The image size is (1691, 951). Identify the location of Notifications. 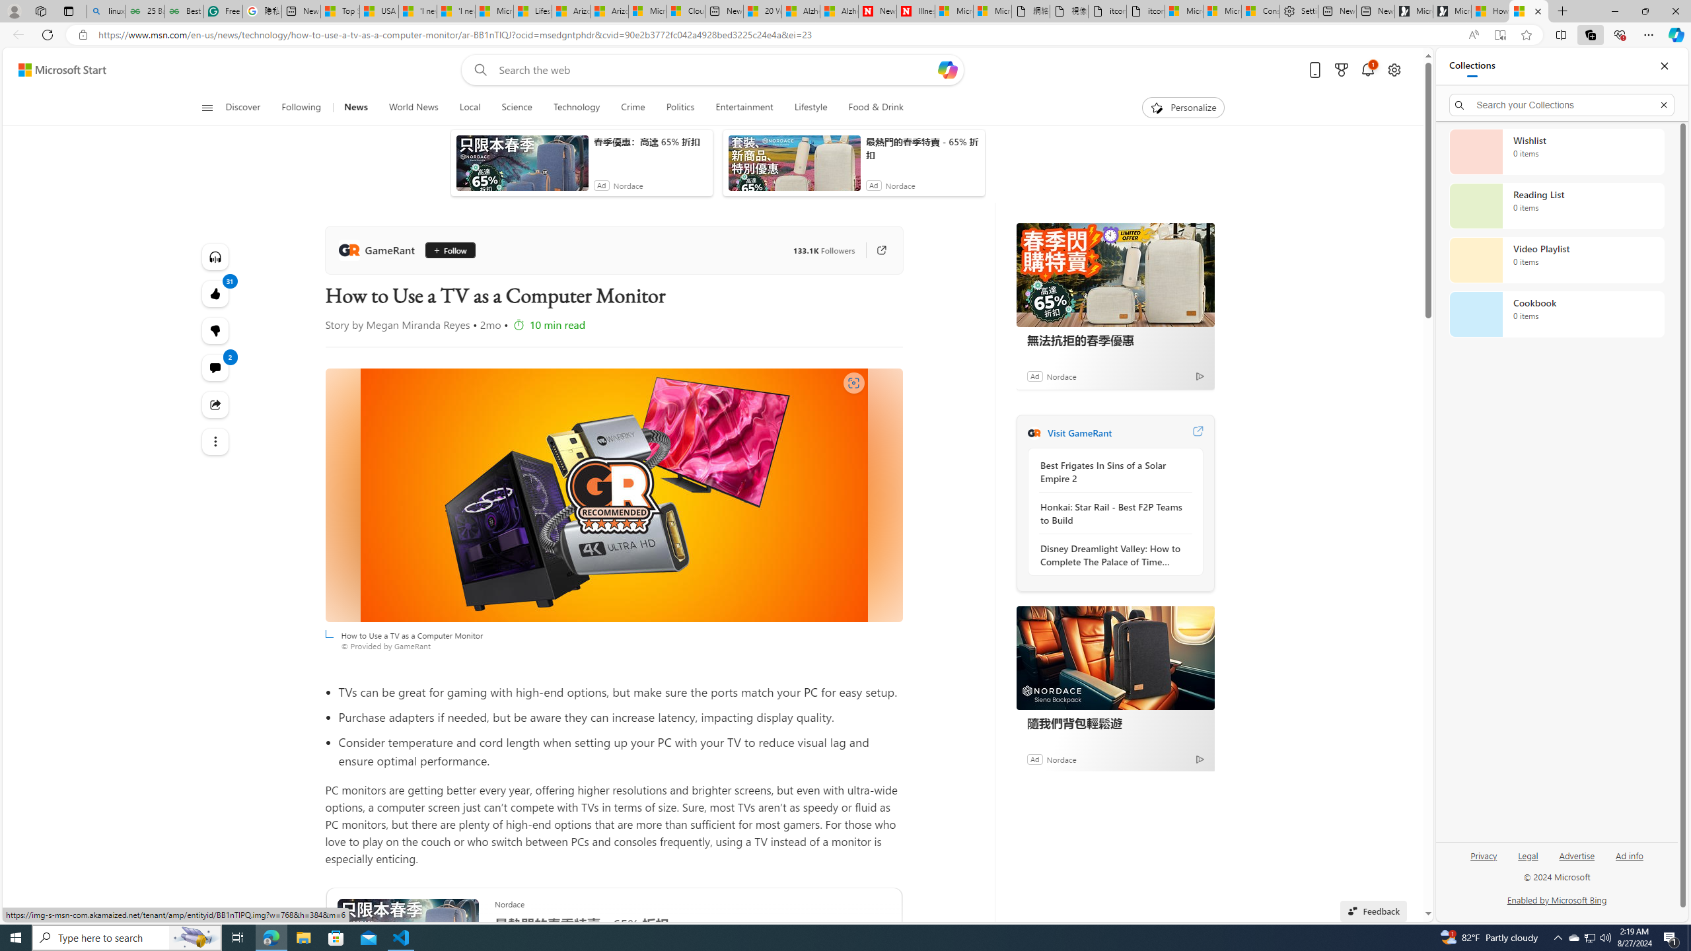
(1367, 70).